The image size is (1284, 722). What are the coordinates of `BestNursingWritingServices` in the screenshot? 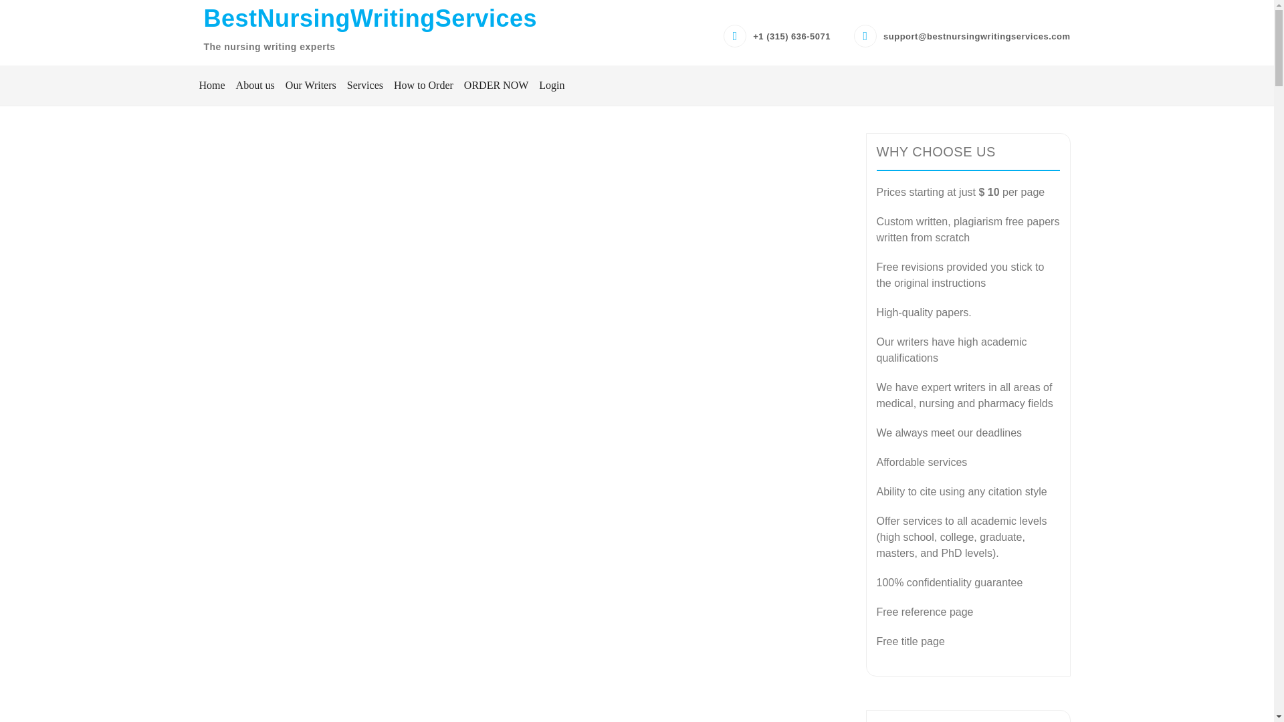 It's located at (369, 17).